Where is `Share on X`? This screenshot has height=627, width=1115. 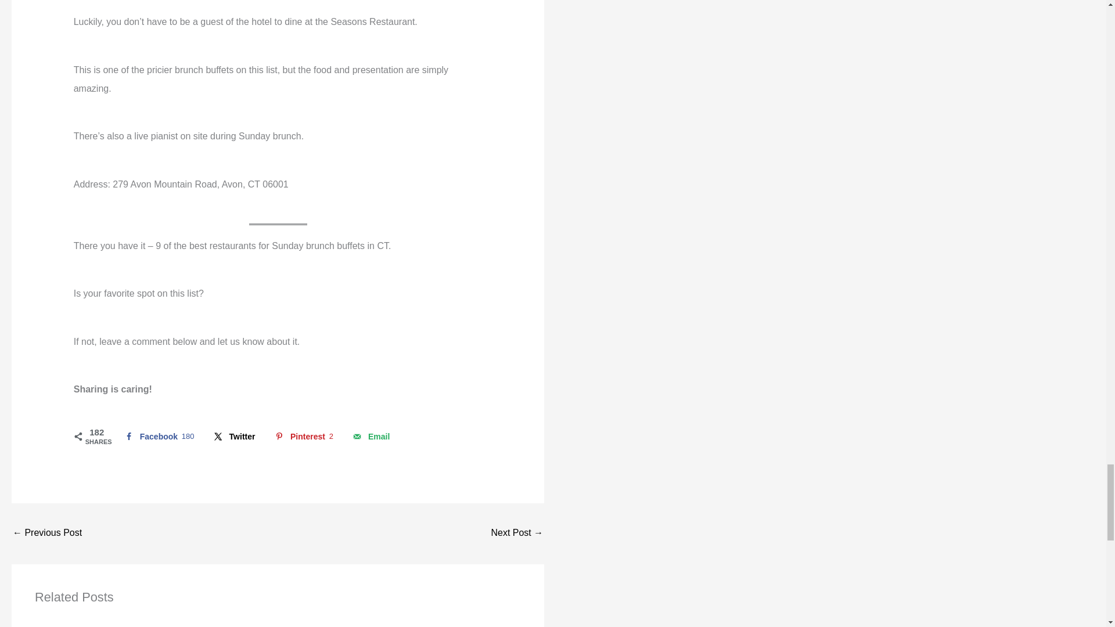 Share on X is located at coordinates (302, 437).